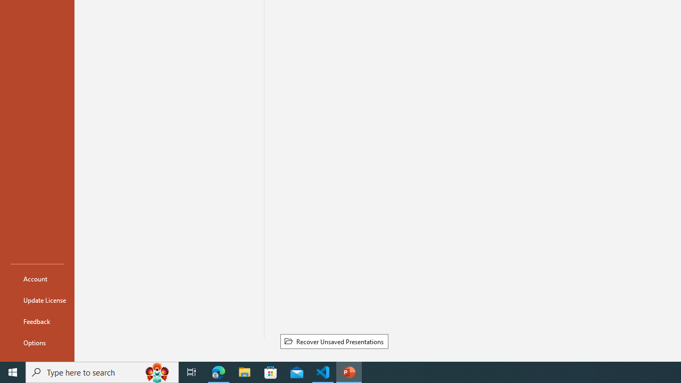 The image size is (681, 383). I want to click on Options, so click(37, 343).